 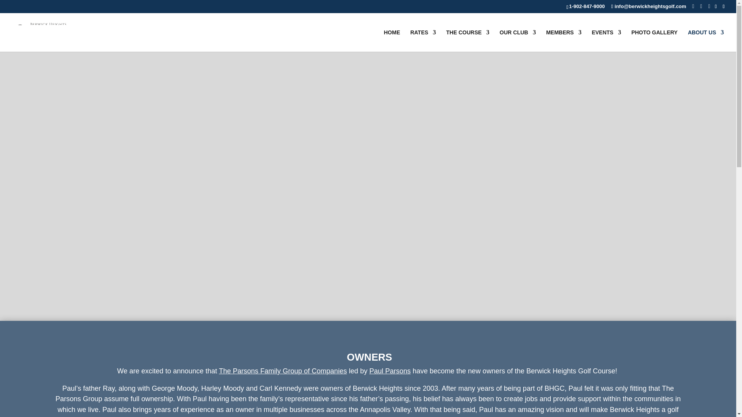 What do you see at coordinates (468, 40) in the screenshot?
I see `THE COURSE` at bounding box center [468, 40].